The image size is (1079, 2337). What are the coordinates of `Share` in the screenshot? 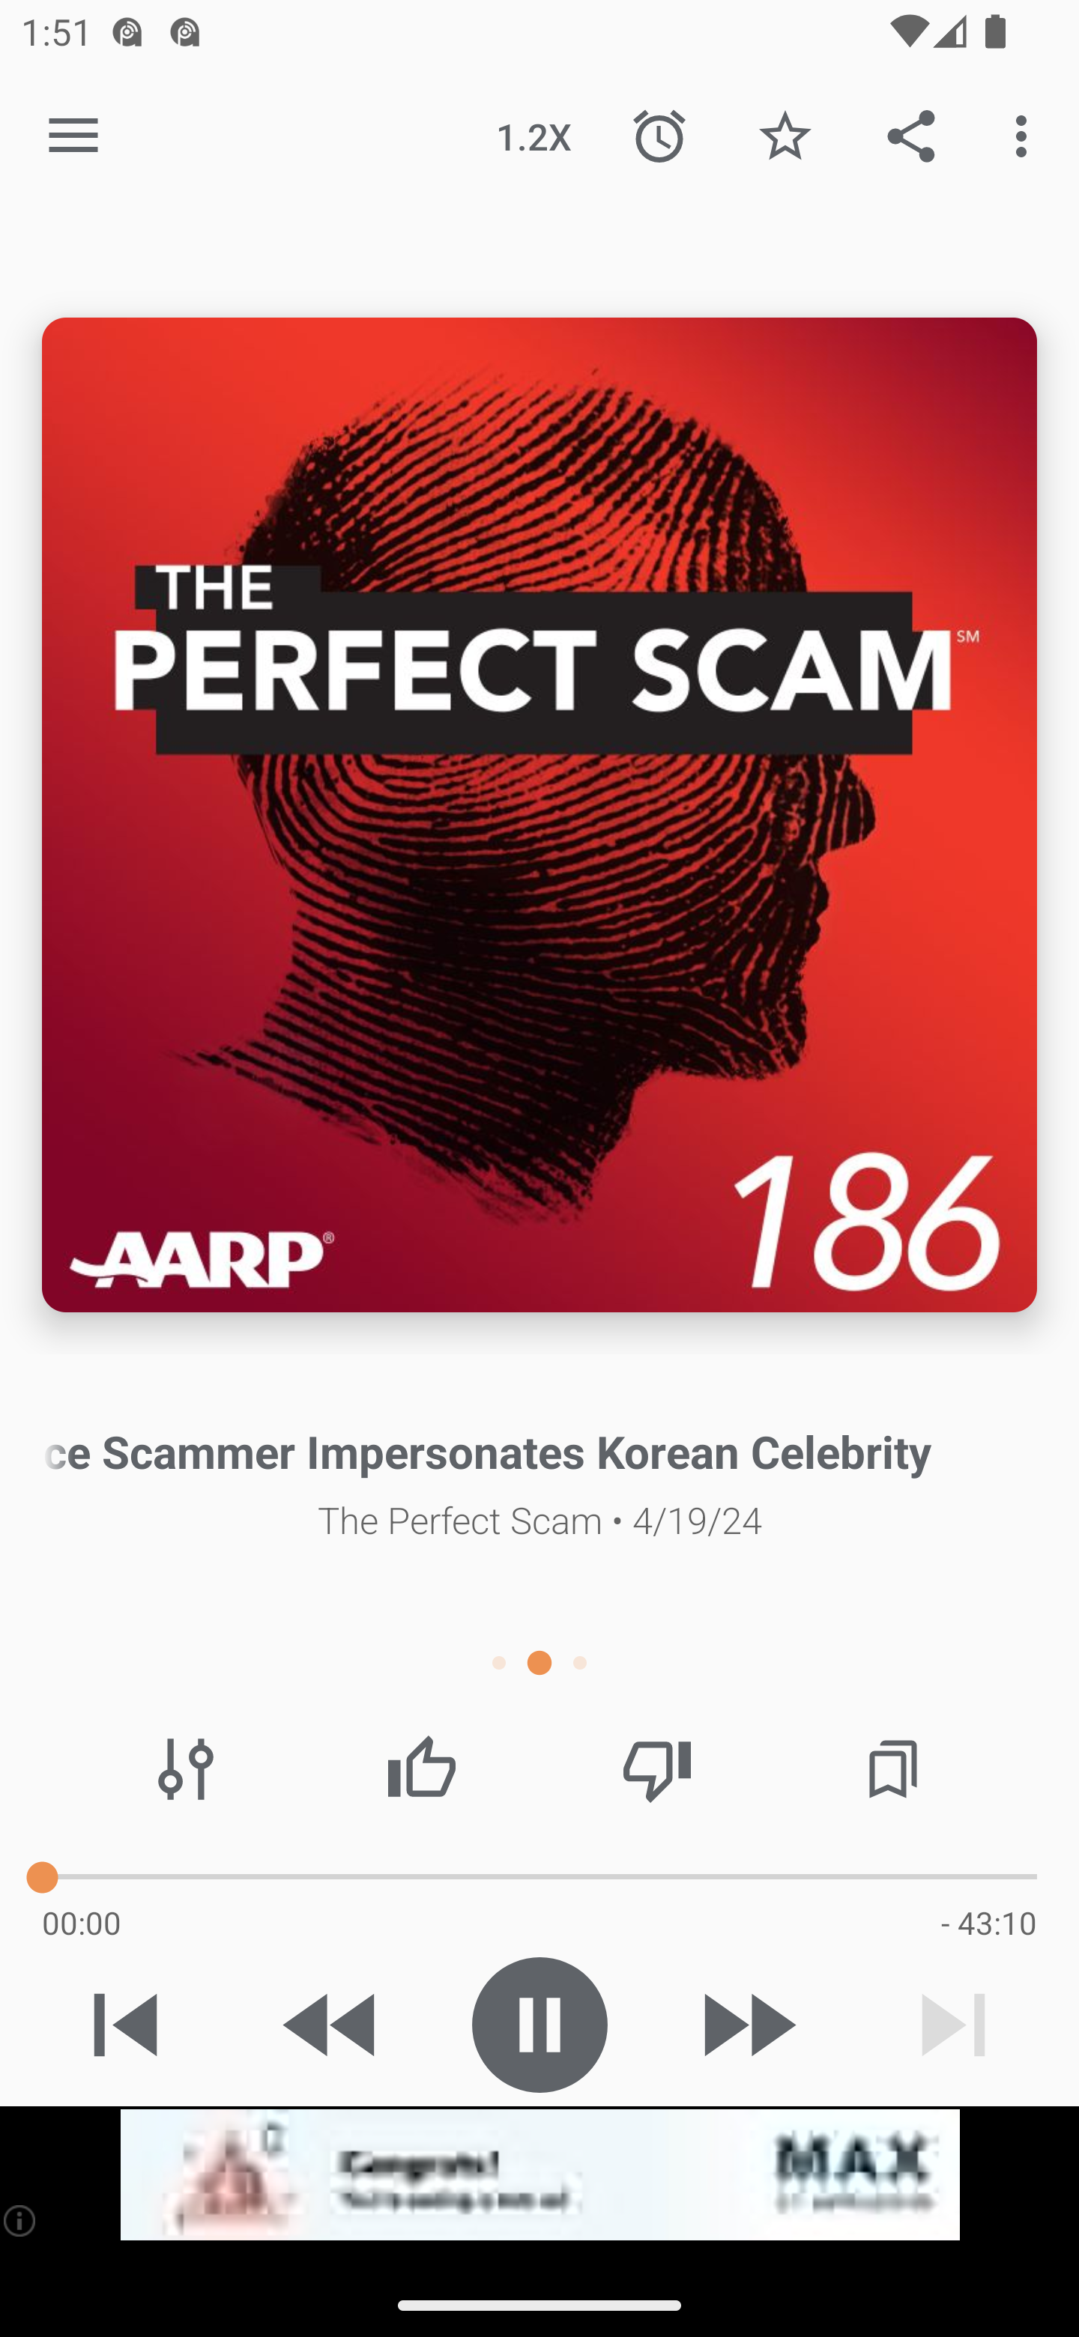 It's located at (911, 135).